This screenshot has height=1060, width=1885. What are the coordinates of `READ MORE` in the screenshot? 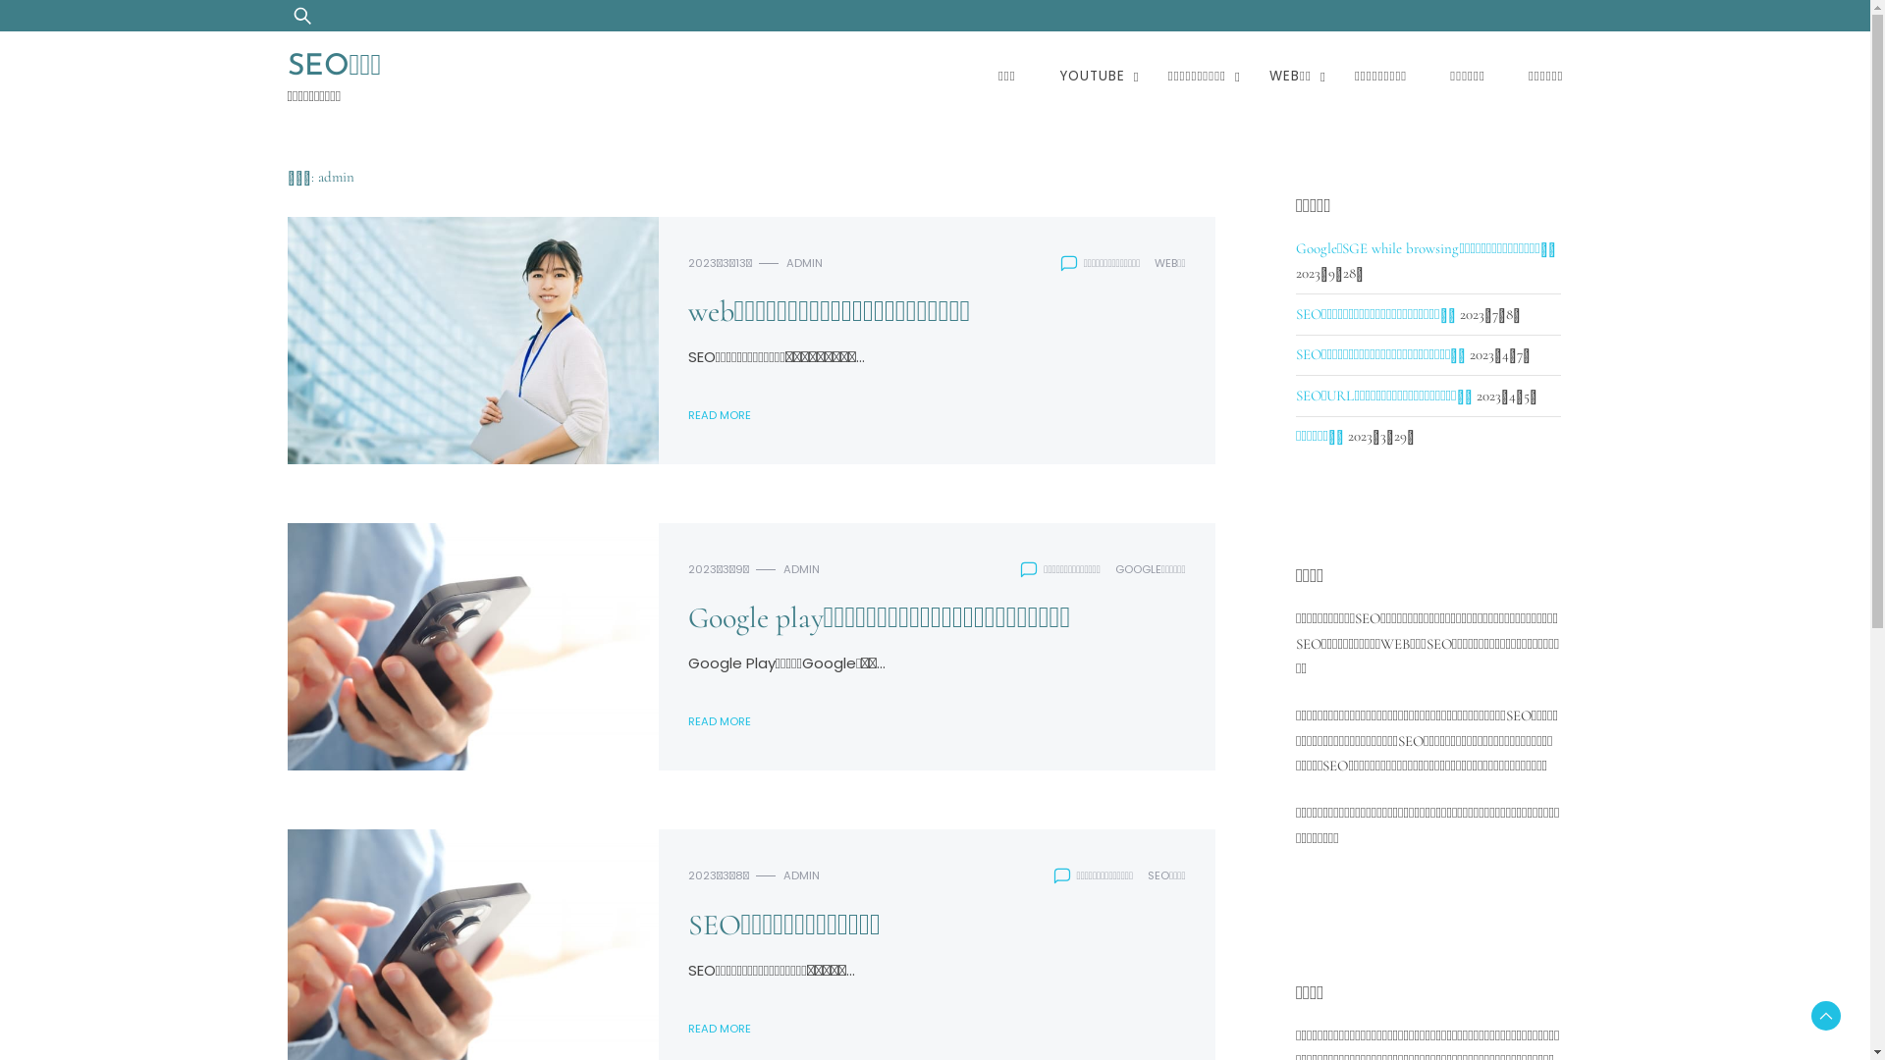 It's located at (719, 1029).